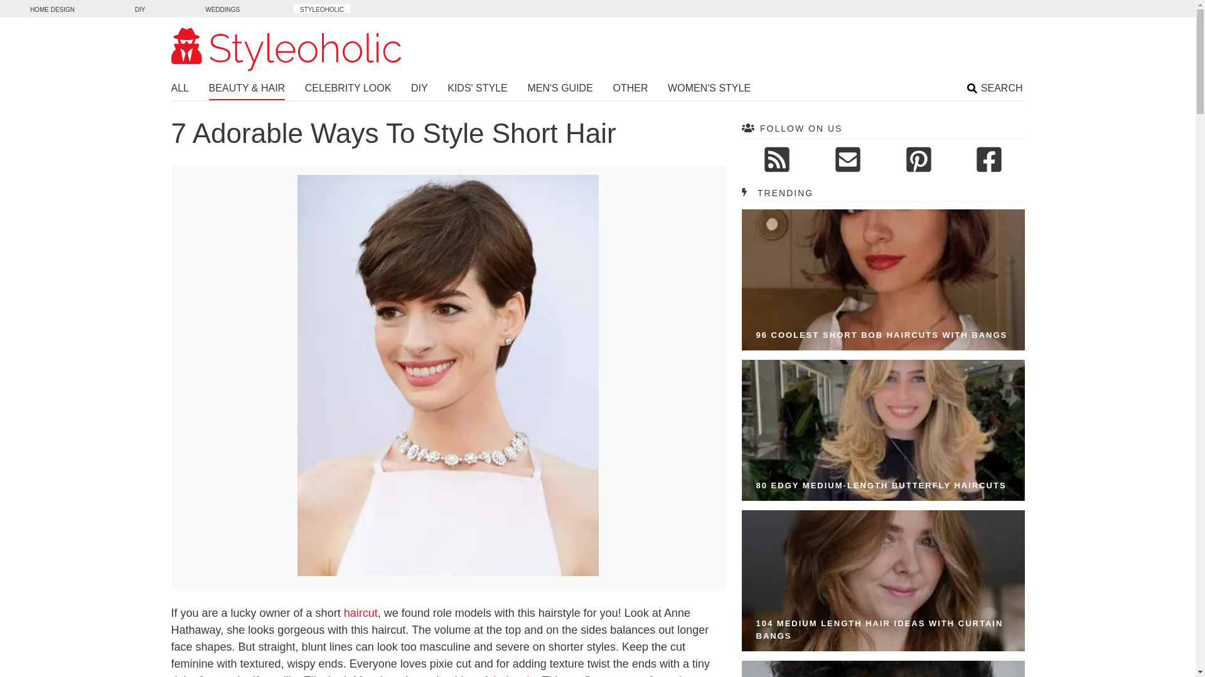  I want to click on WEDDINGS, so click(222, 8).